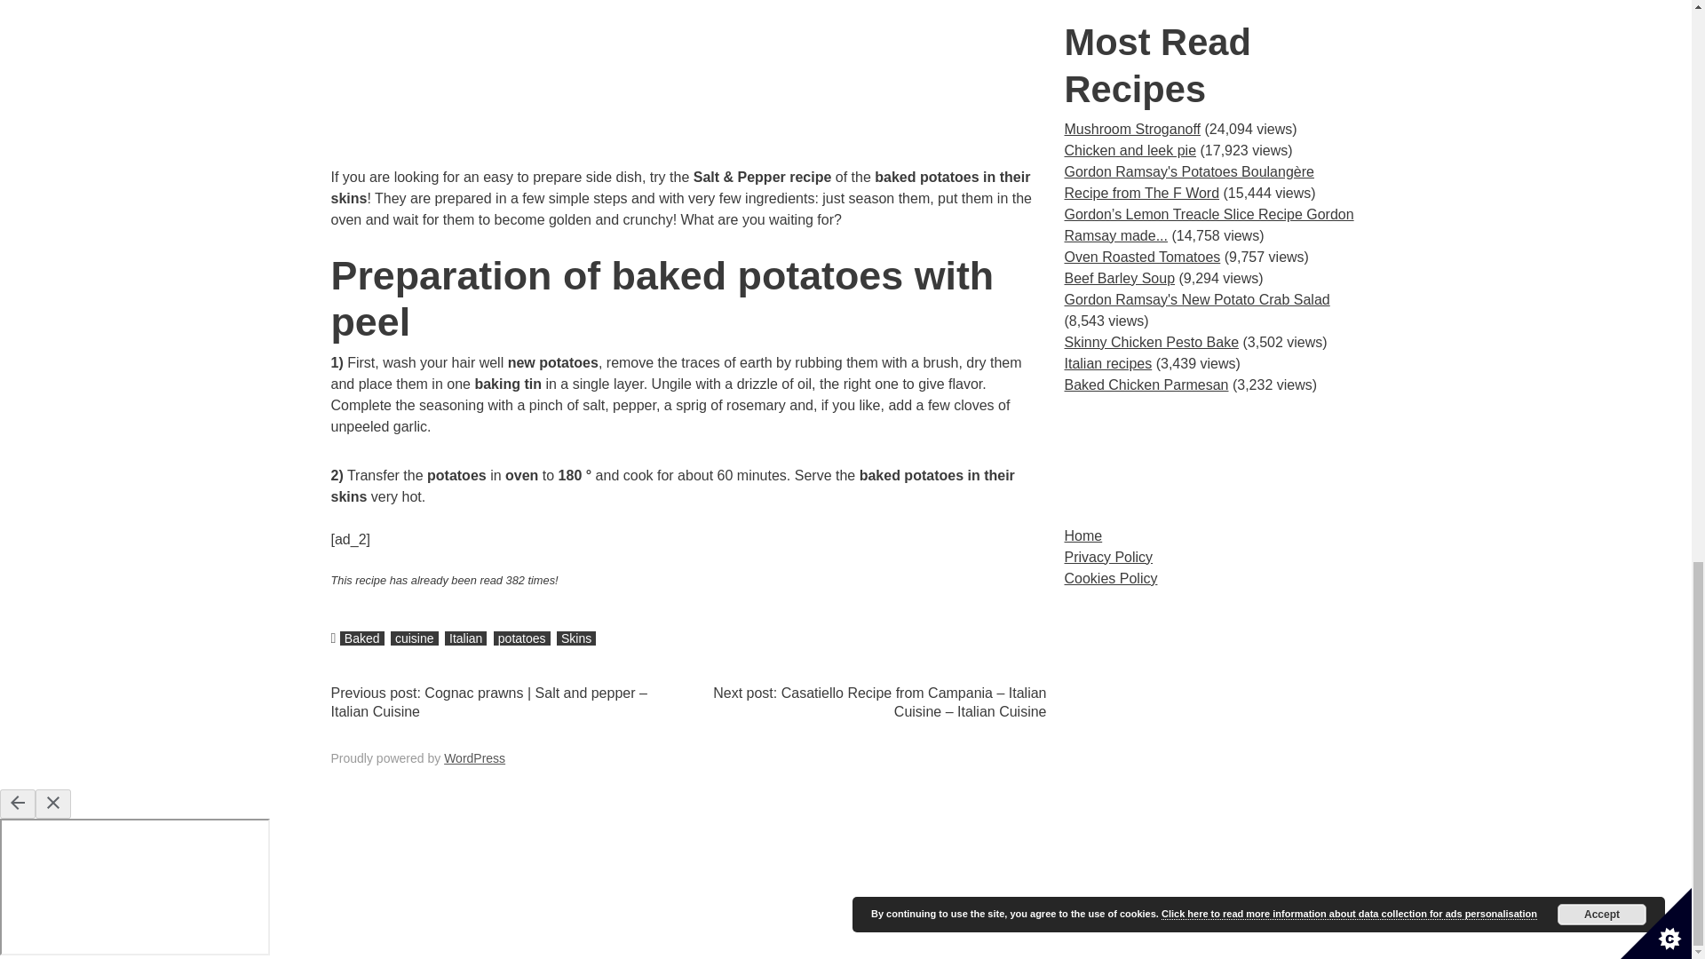 The height and width of the screenshot is (959, 1705). What do you see at coordinates (1108, 362) in the screenshot?
I see `Italian recipes` at bounding box center [1108, 362].